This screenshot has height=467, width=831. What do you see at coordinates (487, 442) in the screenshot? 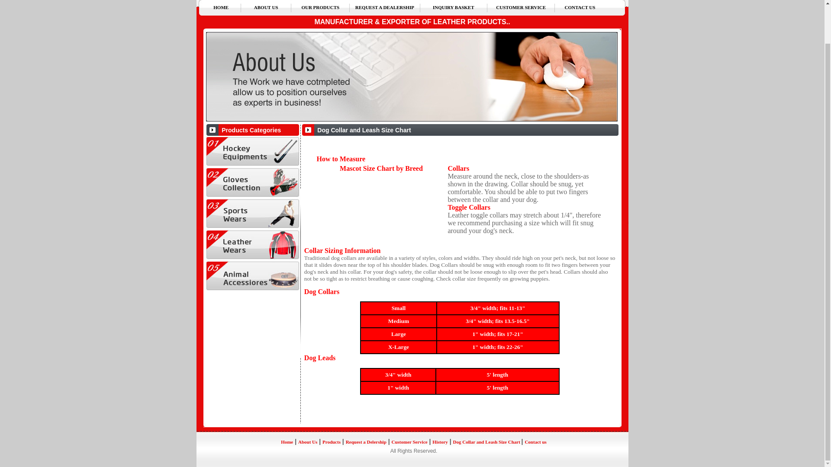
I see `Dog Collar and Leash Size Chart` at bounding box center [487, 442].